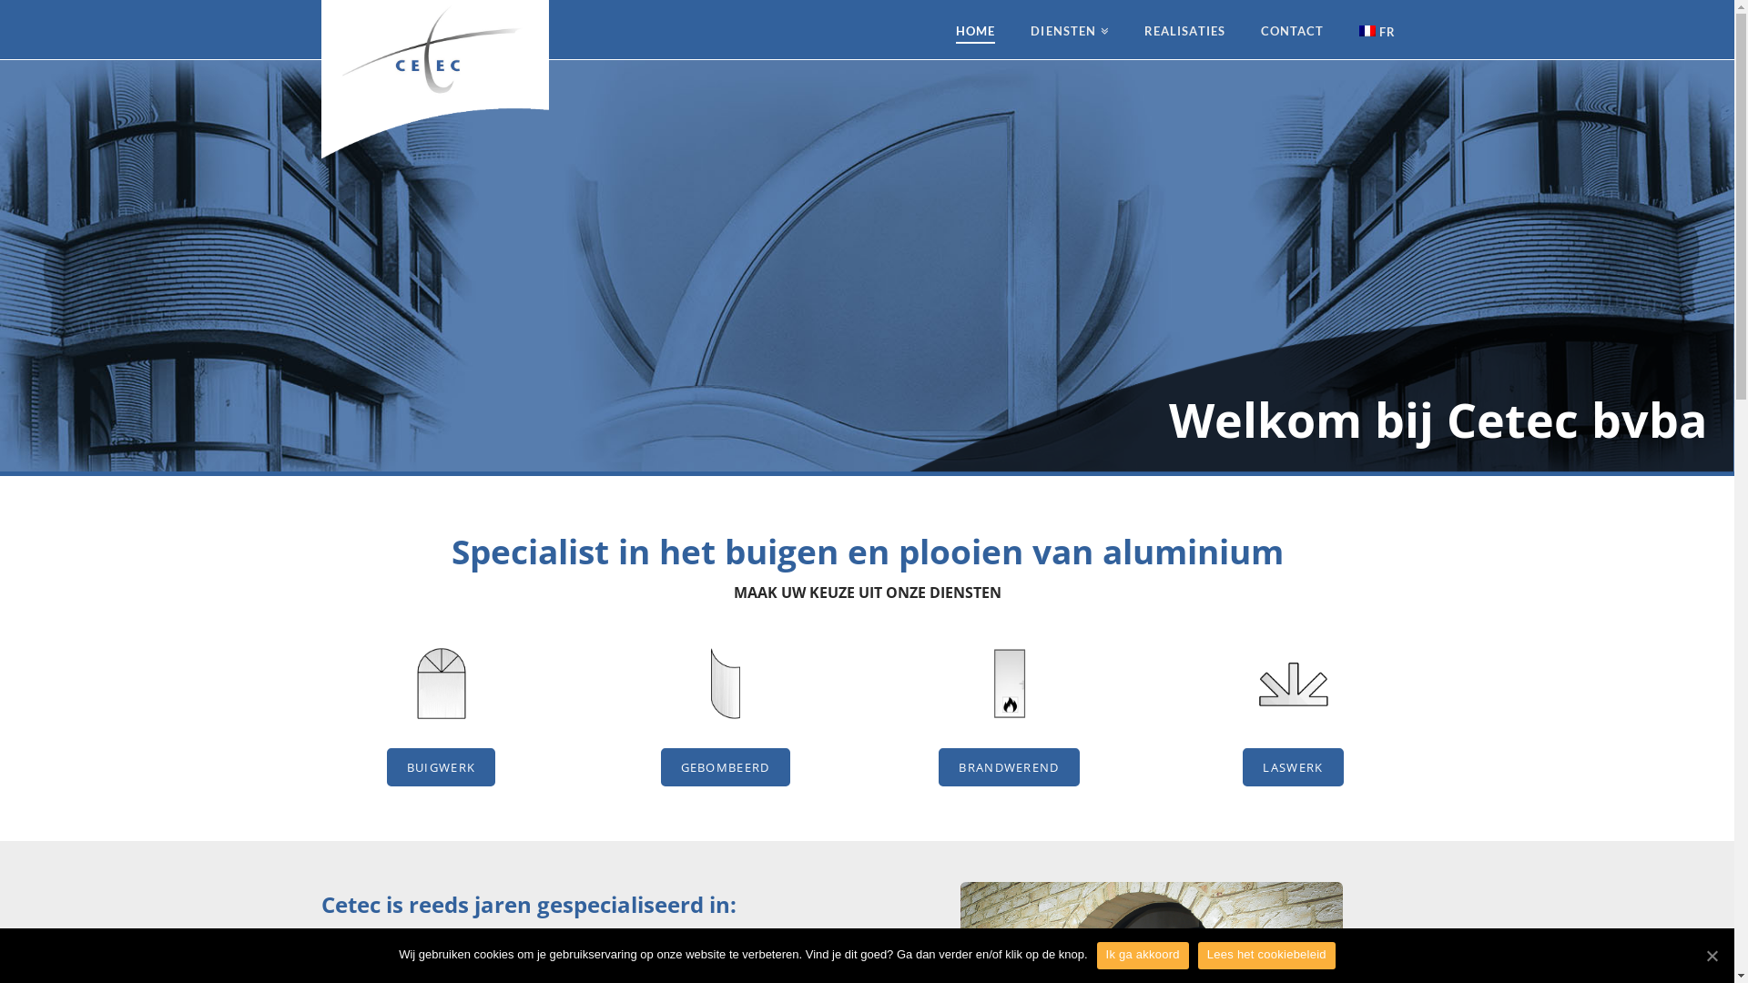 This screenshot has height=983, width=1748. What do you see at coordinates (1009, 767) in the screenshot?
I see `BRANDWEREND` at bounding box center [1009, 767].